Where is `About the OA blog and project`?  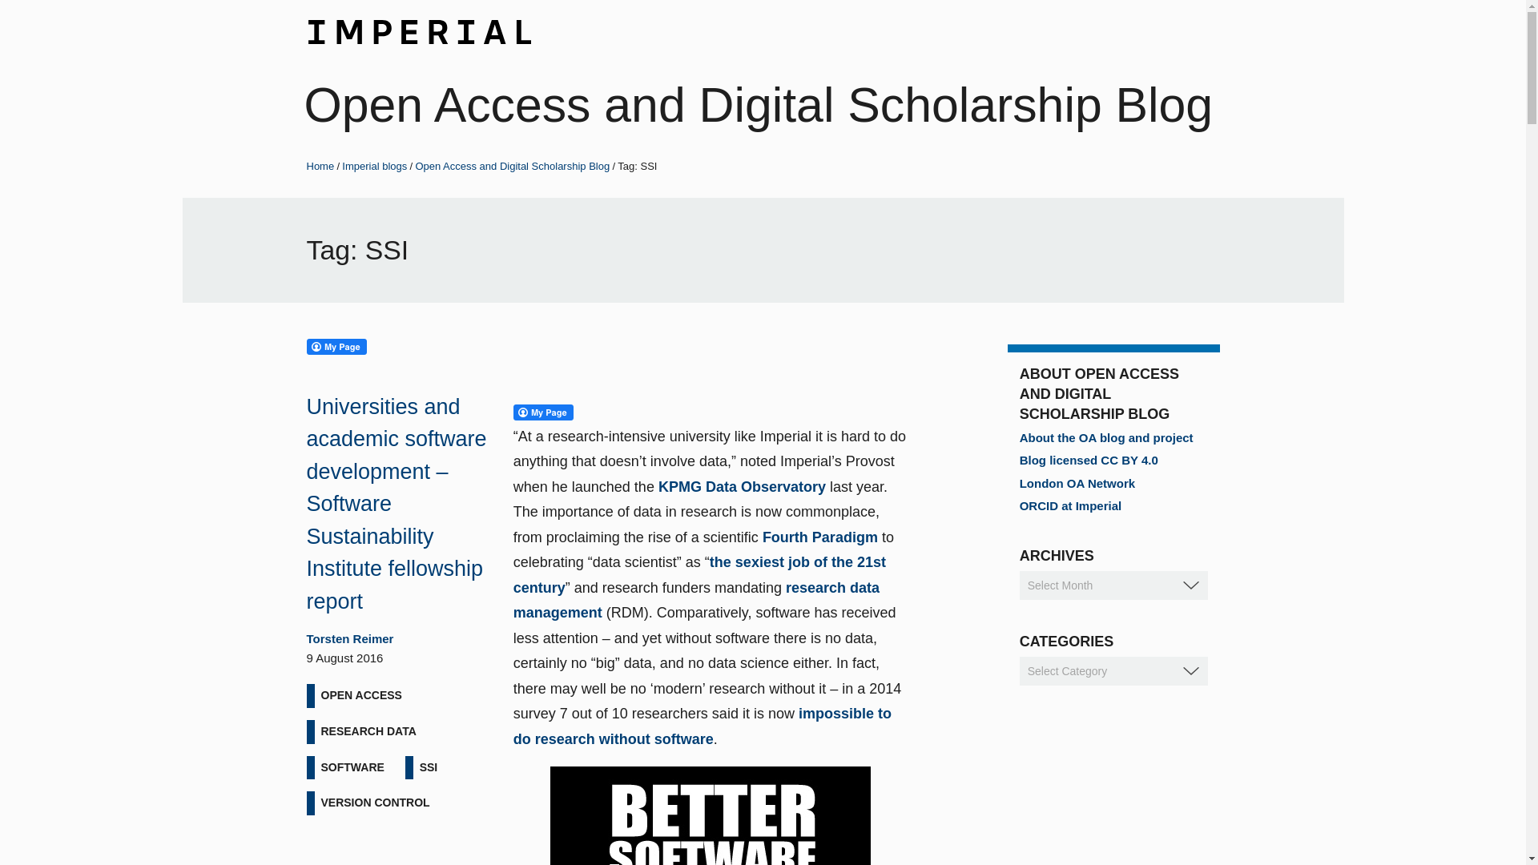
About the OA blog and project is located at coordinates (1105, 437).